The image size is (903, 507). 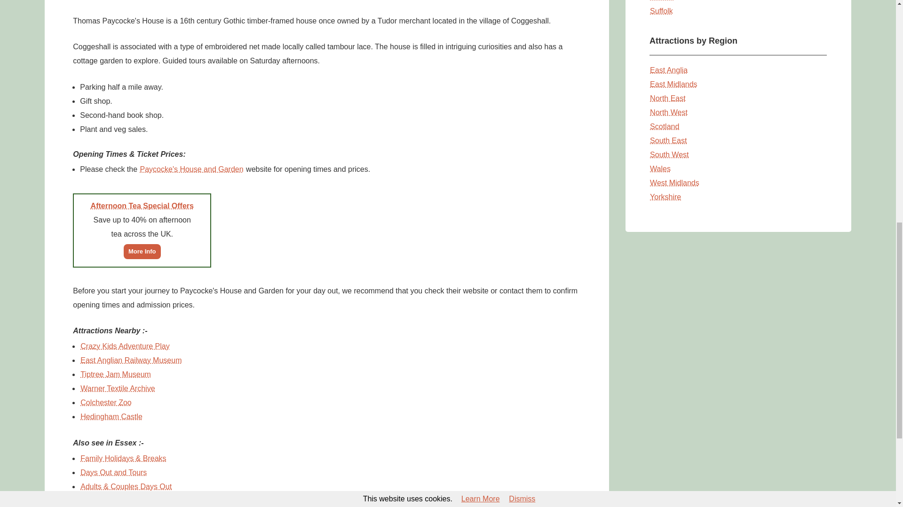 What do you see at coordinates (118, 388) in the screenshot?
I see `Warner Textile Archive` at bounding box center [118, 388].